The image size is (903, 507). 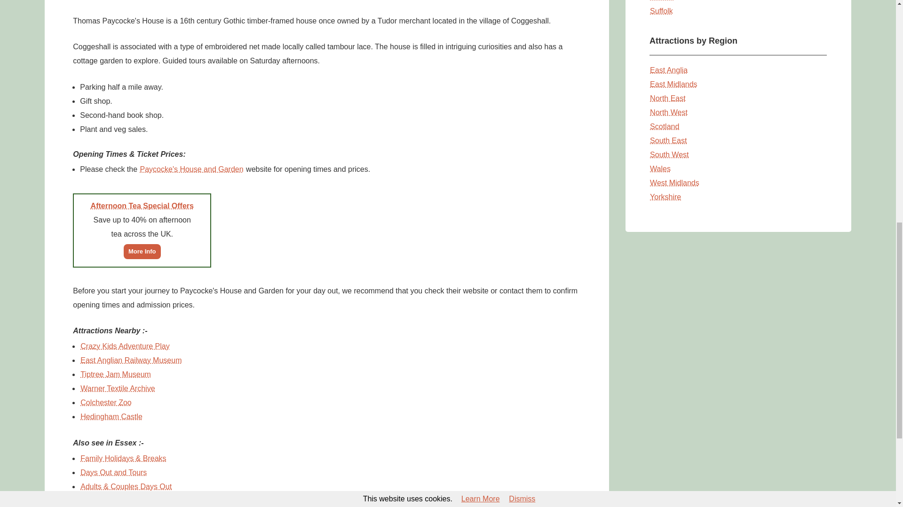 What do you see at coordinates (118, 388) in the screenshot?
I see `Warner Textile Archive` at bounding box center [118, 388].